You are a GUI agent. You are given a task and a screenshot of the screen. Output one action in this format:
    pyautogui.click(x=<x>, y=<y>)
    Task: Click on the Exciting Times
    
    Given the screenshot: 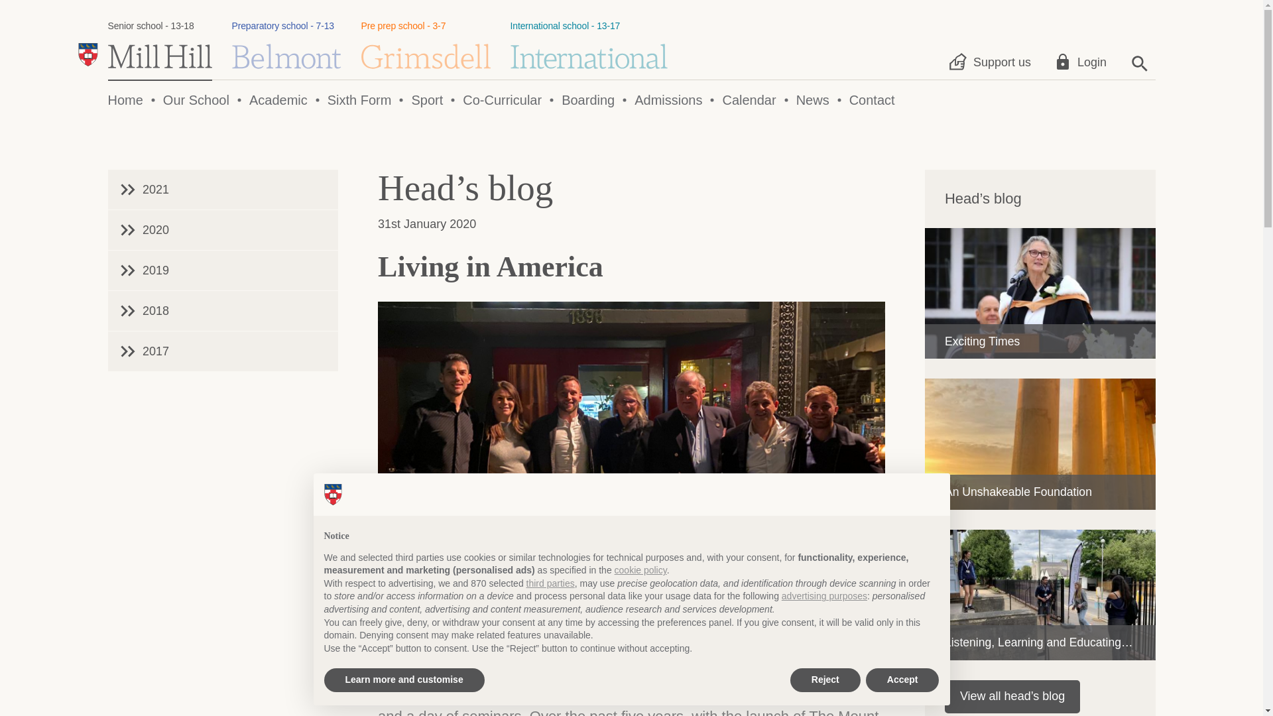 What is the action you would take?
    pyautogui.click(x=196, y=100)
    